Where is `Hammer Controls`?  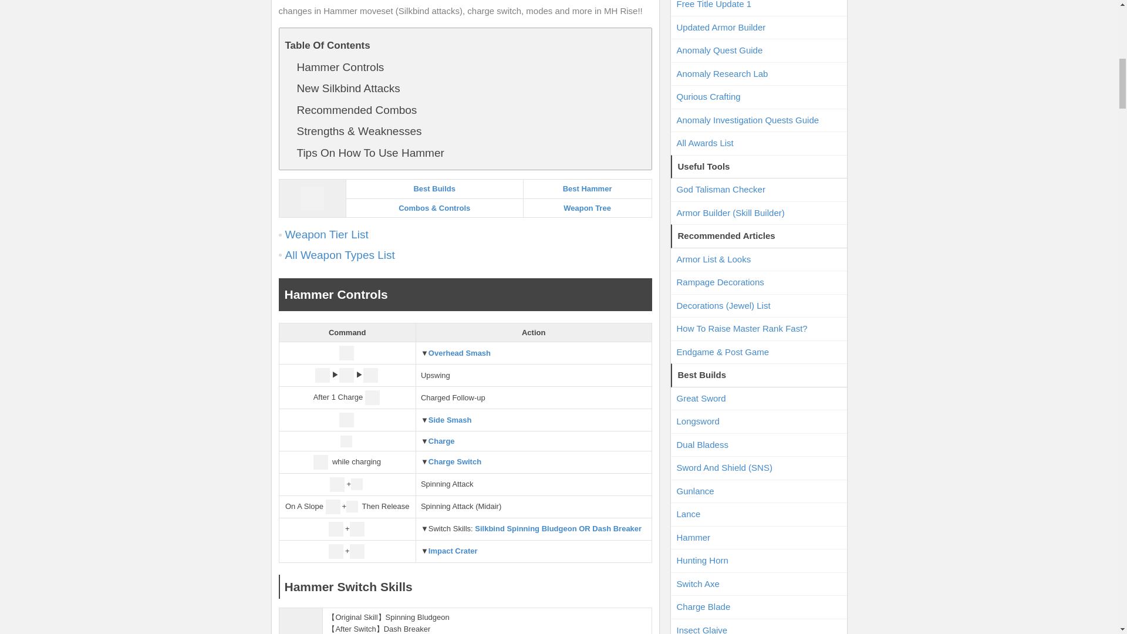 Hammer Controls is located at coordinates (340, 67).